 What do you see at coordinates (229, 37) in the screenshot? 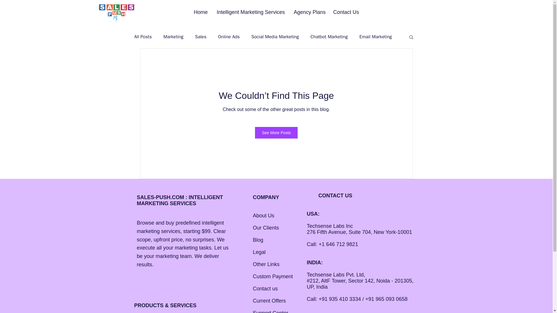
I see `Online Ads` at bounding box center [229, 37].